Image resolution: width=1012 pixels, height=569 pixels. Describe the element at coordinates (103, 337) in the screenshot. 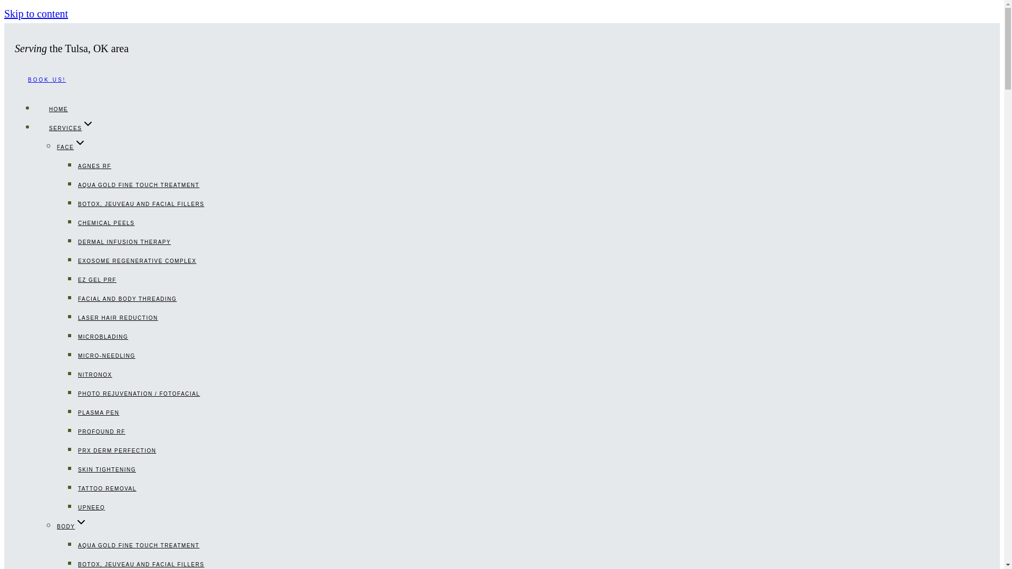

I see `MICROBLADING` at that location.